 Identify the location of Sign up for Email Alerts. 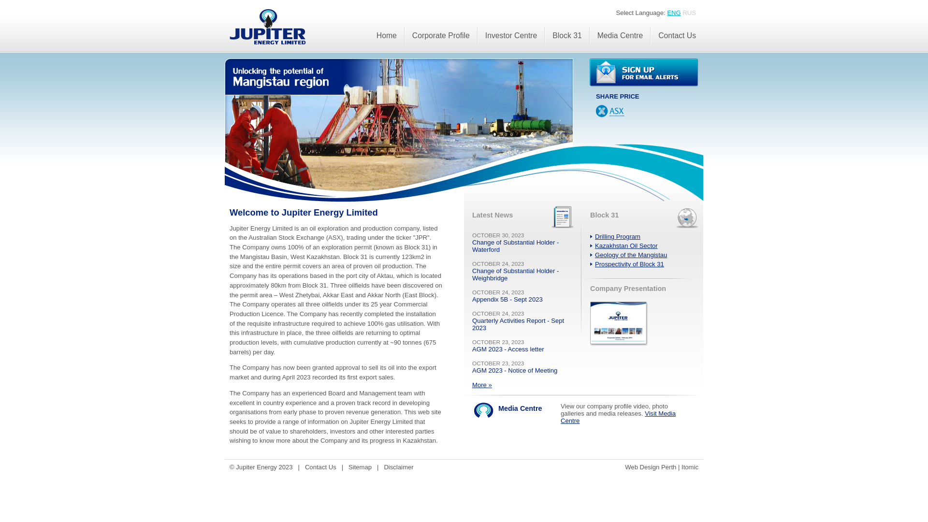
(644, 72).